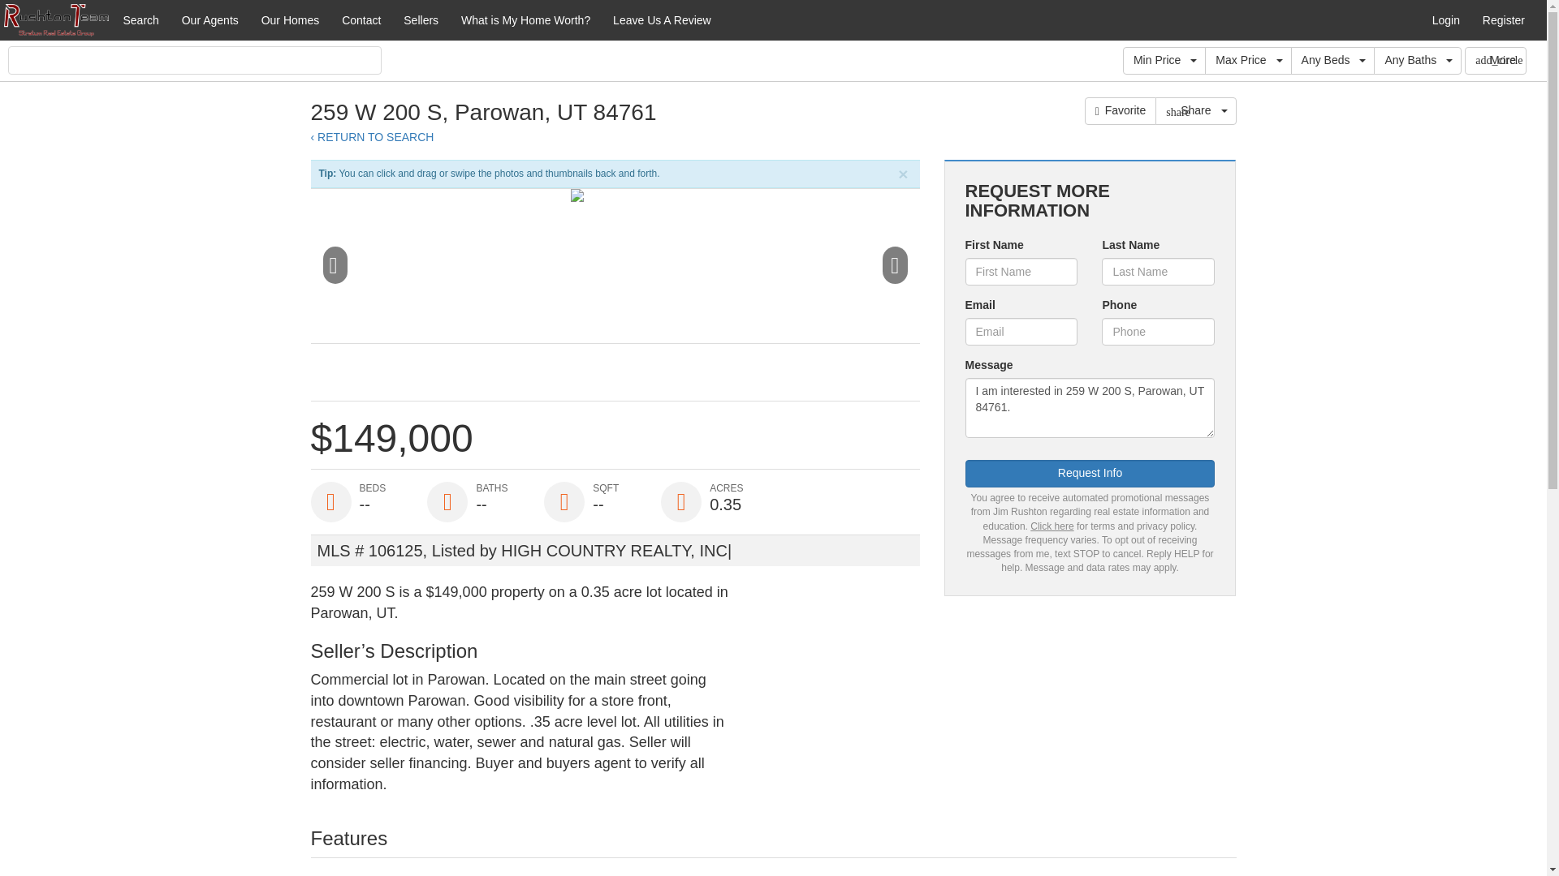 This screenshot has height=876, width=1559. Describe the element at coordinates (290, 19) in the screenshot. I see `Our Homes` at that location.